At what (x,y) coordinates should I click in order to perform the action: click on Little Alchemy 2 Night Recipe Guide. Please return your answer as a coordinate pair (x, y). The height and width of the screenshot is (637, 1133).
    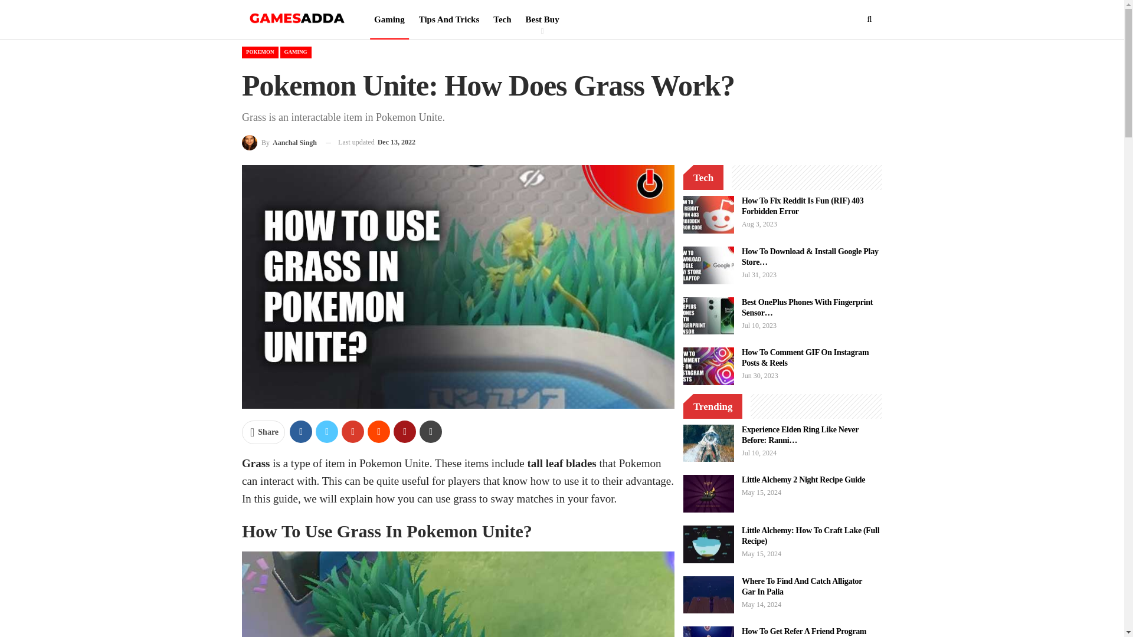
    Looking at the image, I should click on (708, 493).